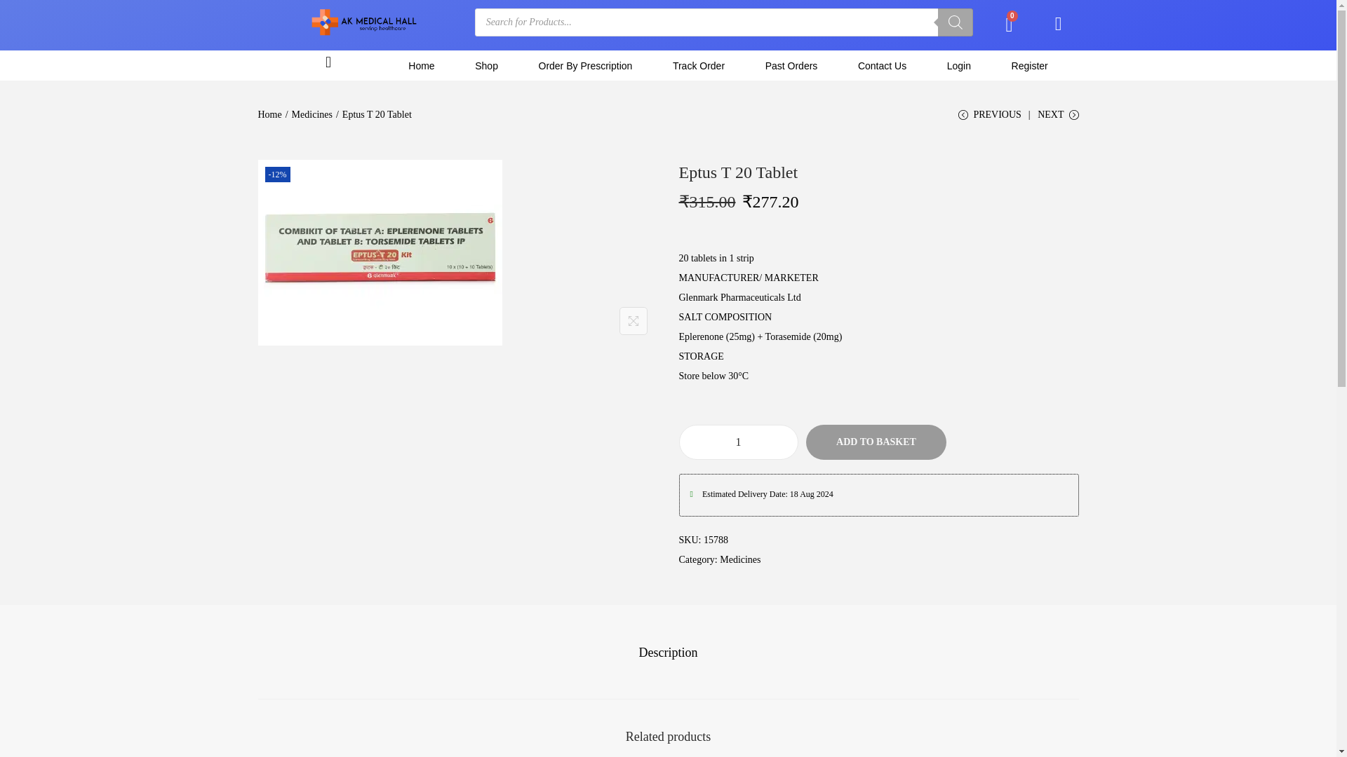 Image resolution: width=1347 pixels, height=757 pixels. I want to click on Order By Prescription, so click(585, 64).